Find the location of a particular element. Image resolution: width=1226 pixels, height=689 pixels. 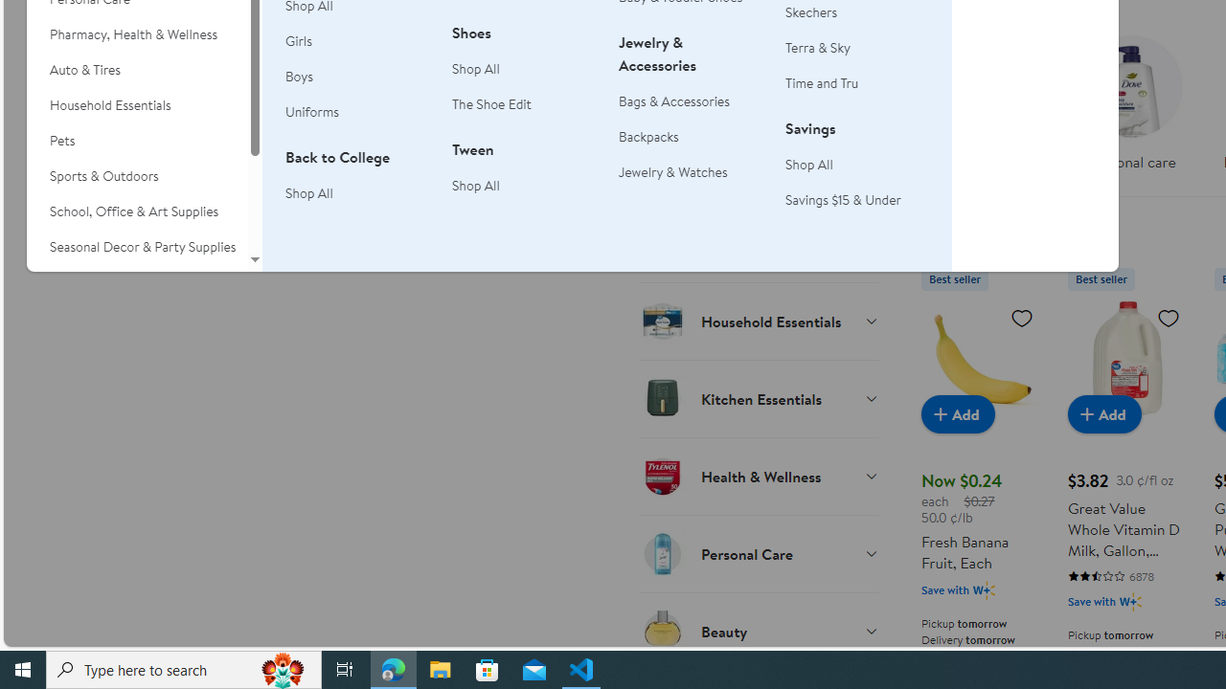

Bags & Accessories is located at coordinates (691, 101).